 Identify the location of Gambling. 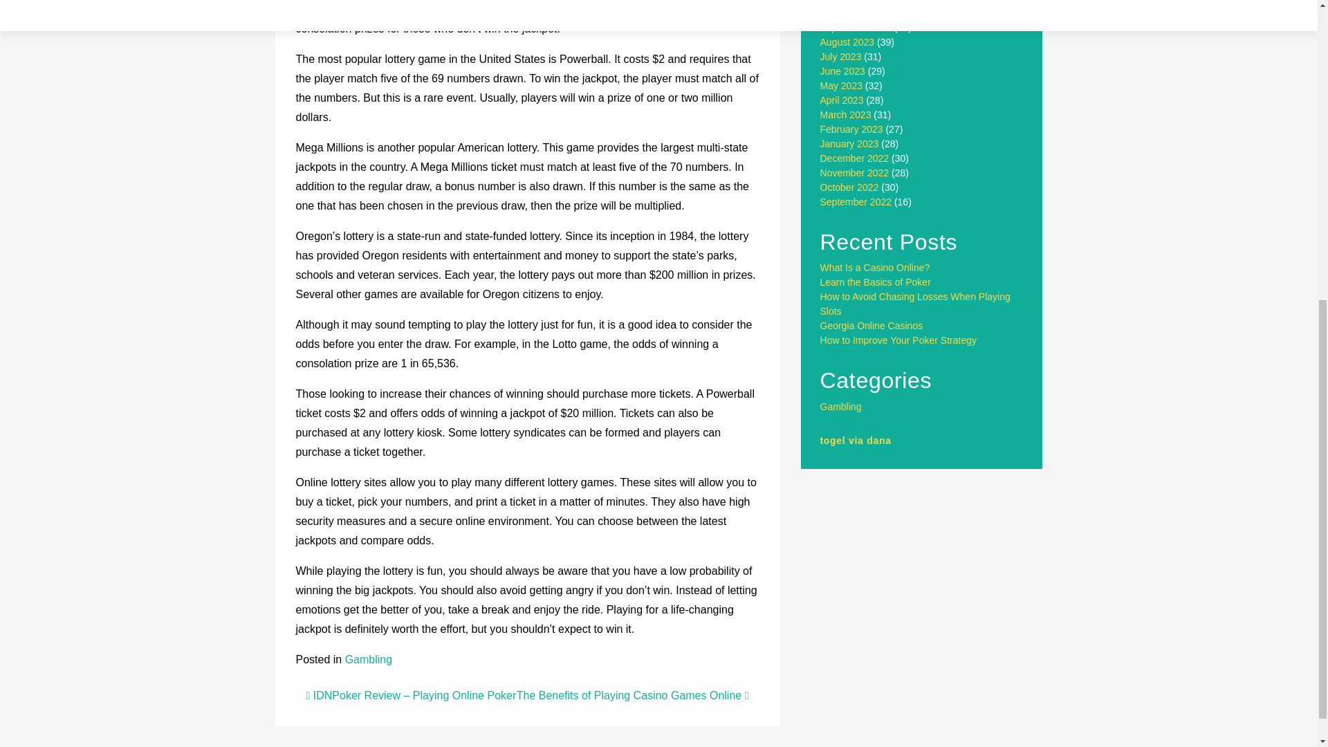
(368, 660).